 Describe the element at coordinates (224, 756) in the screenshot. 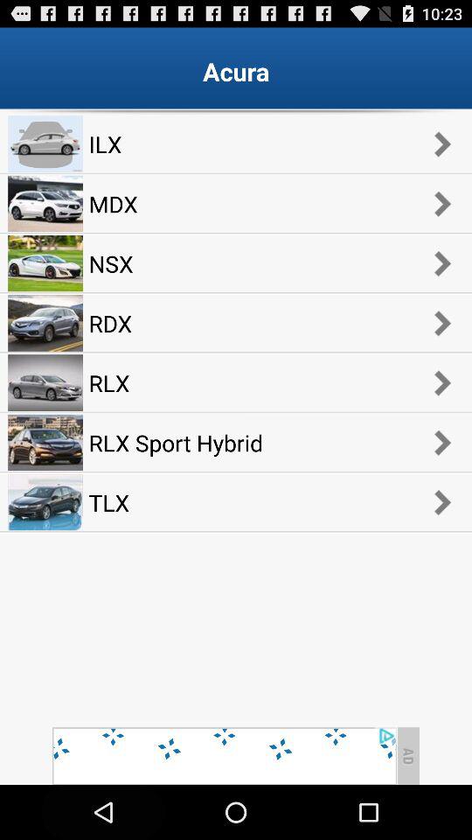

I see `advertisement` at that location.